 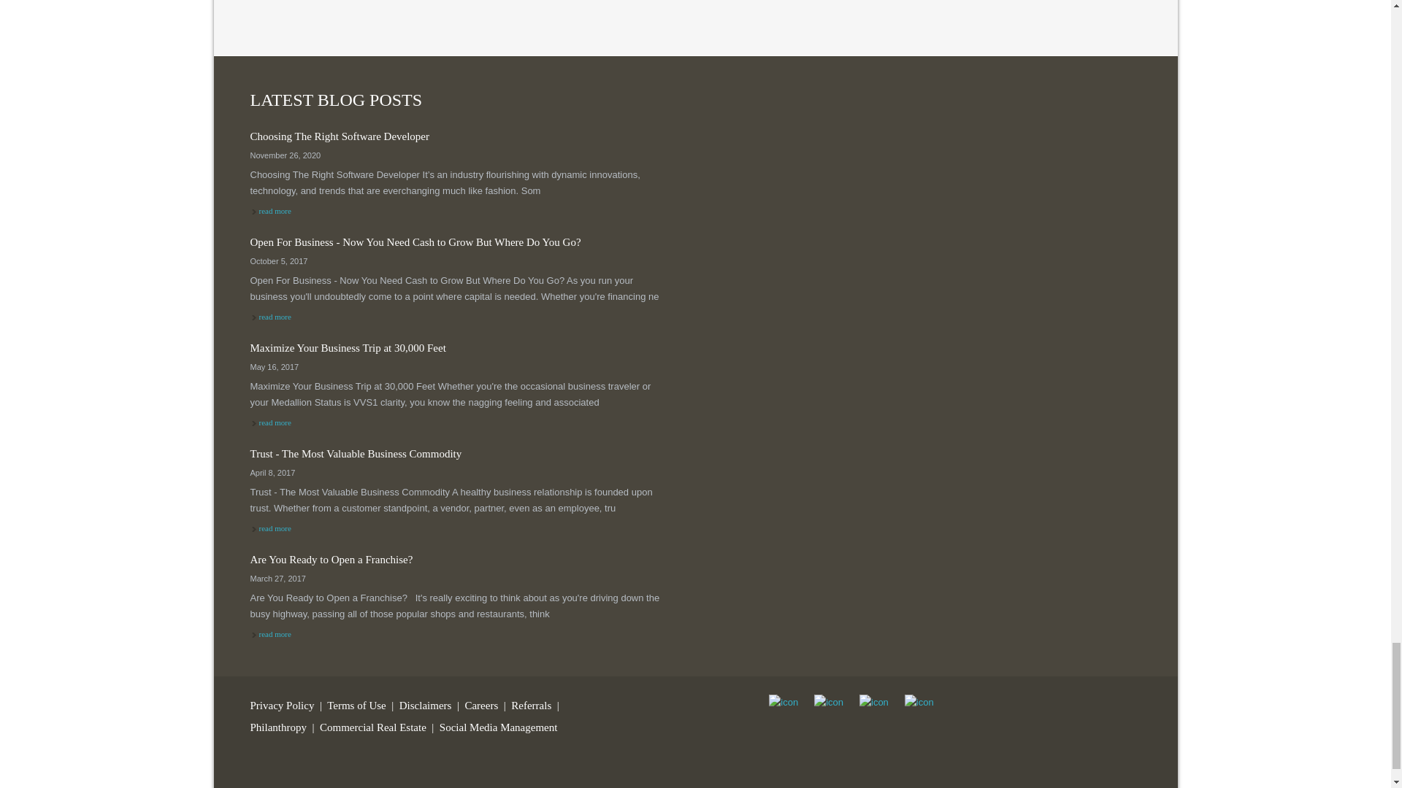 I want to click on Commercial Real Estate, so click(x=274, y=528).